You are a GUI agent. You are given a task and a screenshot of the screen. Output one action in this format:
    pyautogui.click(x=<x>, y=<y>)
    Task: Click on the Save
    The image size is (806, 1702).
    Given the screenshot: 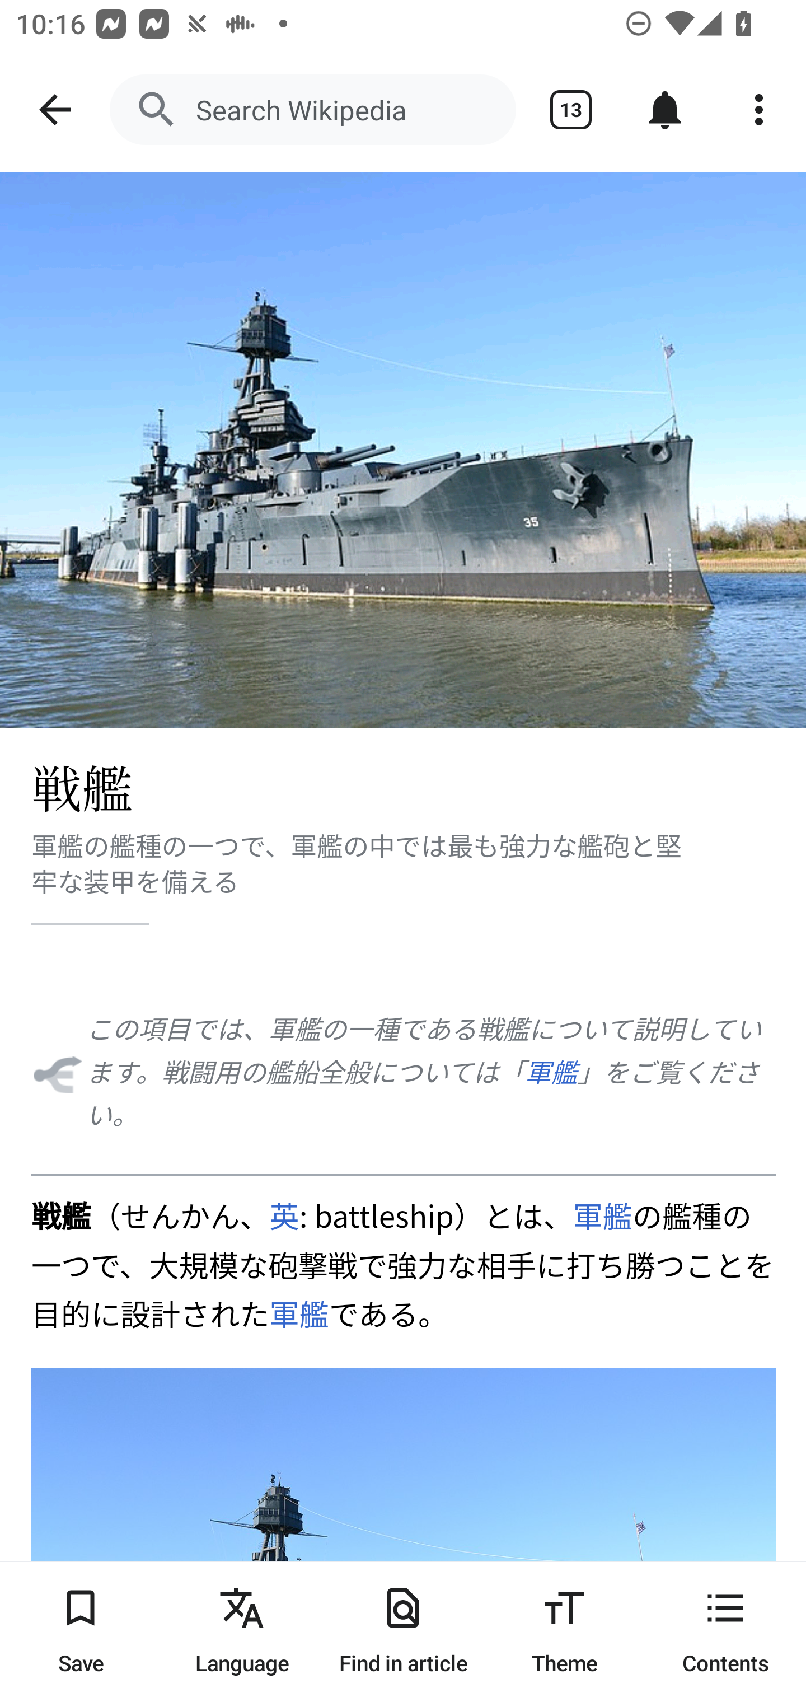 What is the action you would take?
    pyautogui.click(x=81, y=1631)
    